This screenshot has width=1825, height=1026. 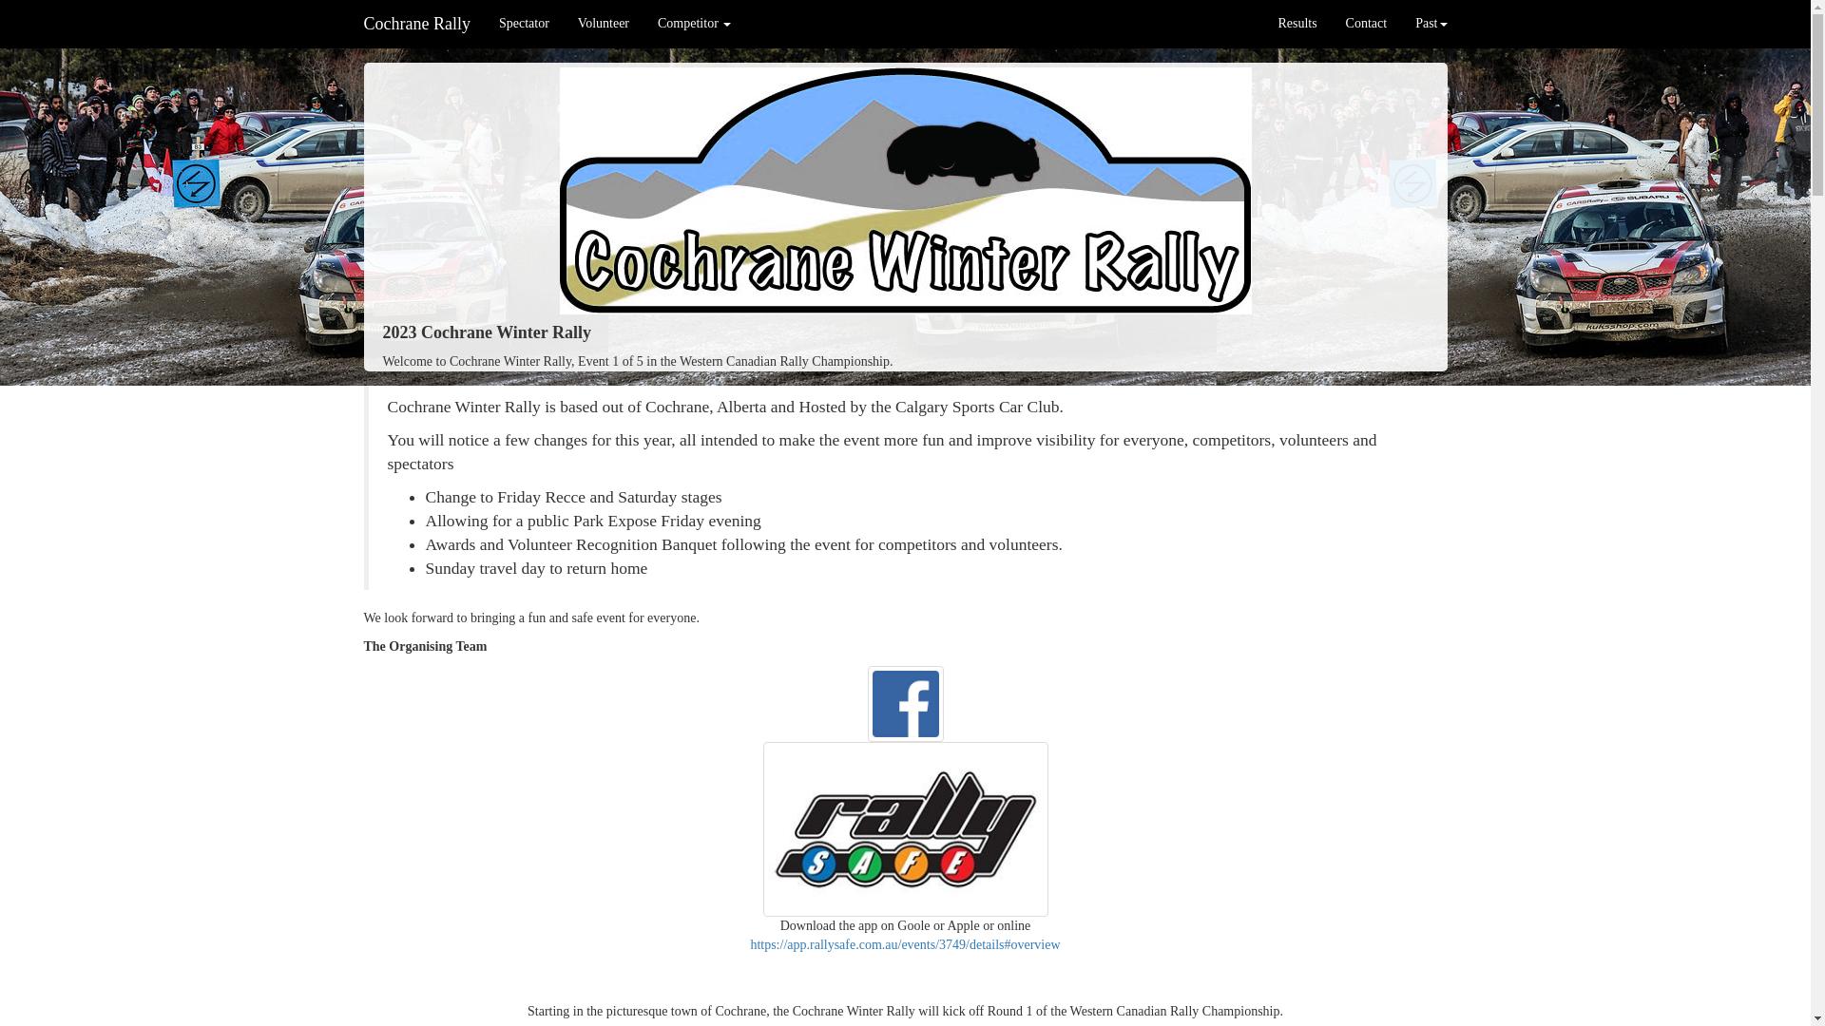 What do you see at coordinates (1297, 24) in the screenshot?
I see `Results` at bounding box center [1297, 24].